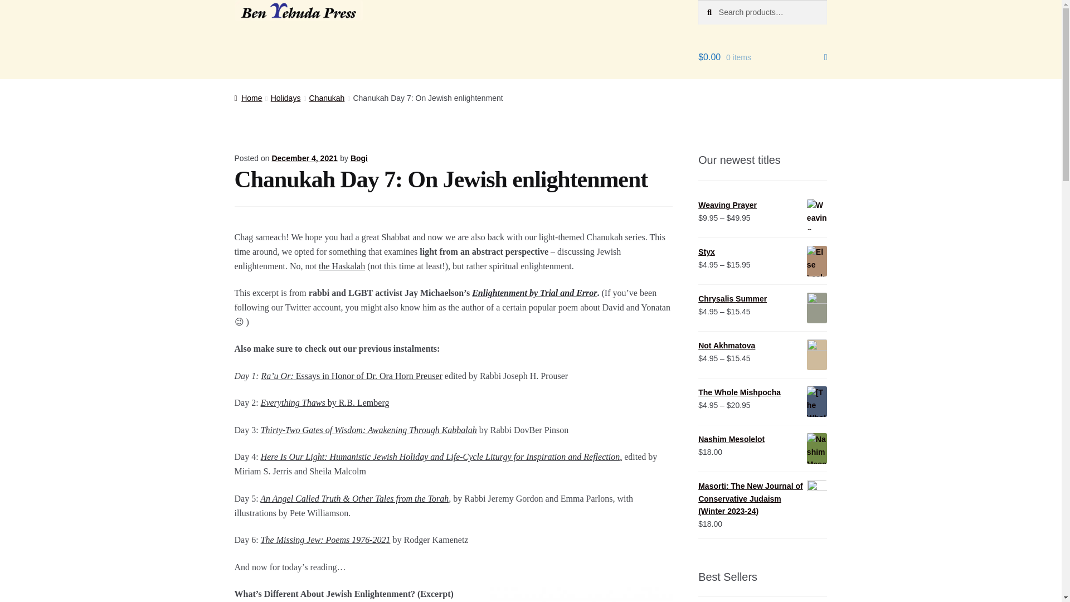  Describe the element at coordinates (359, 158) in the screenshot. I see `Bogi` at that location.